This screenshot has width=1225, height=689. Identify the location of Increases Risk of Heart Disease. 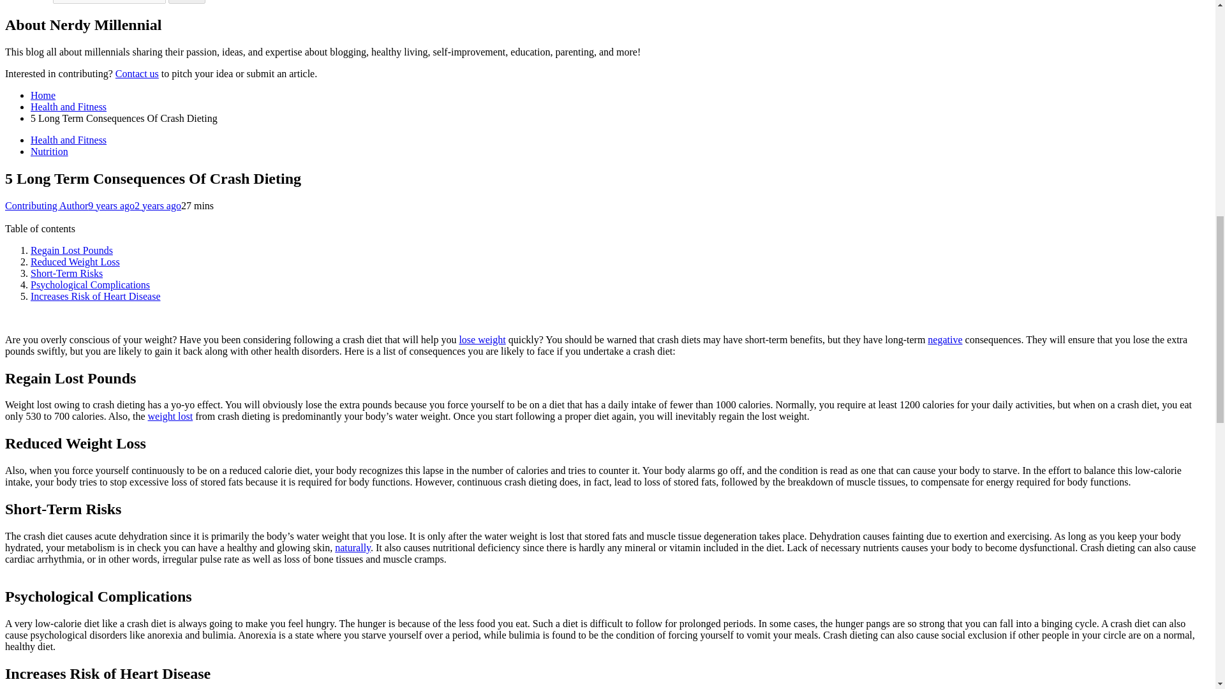
(96, 296).